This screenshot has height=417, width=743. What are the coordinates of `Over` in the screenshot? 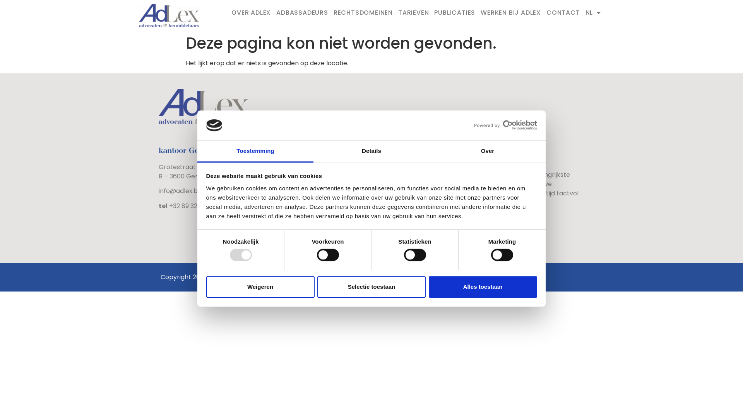 It's located at (488, 151).